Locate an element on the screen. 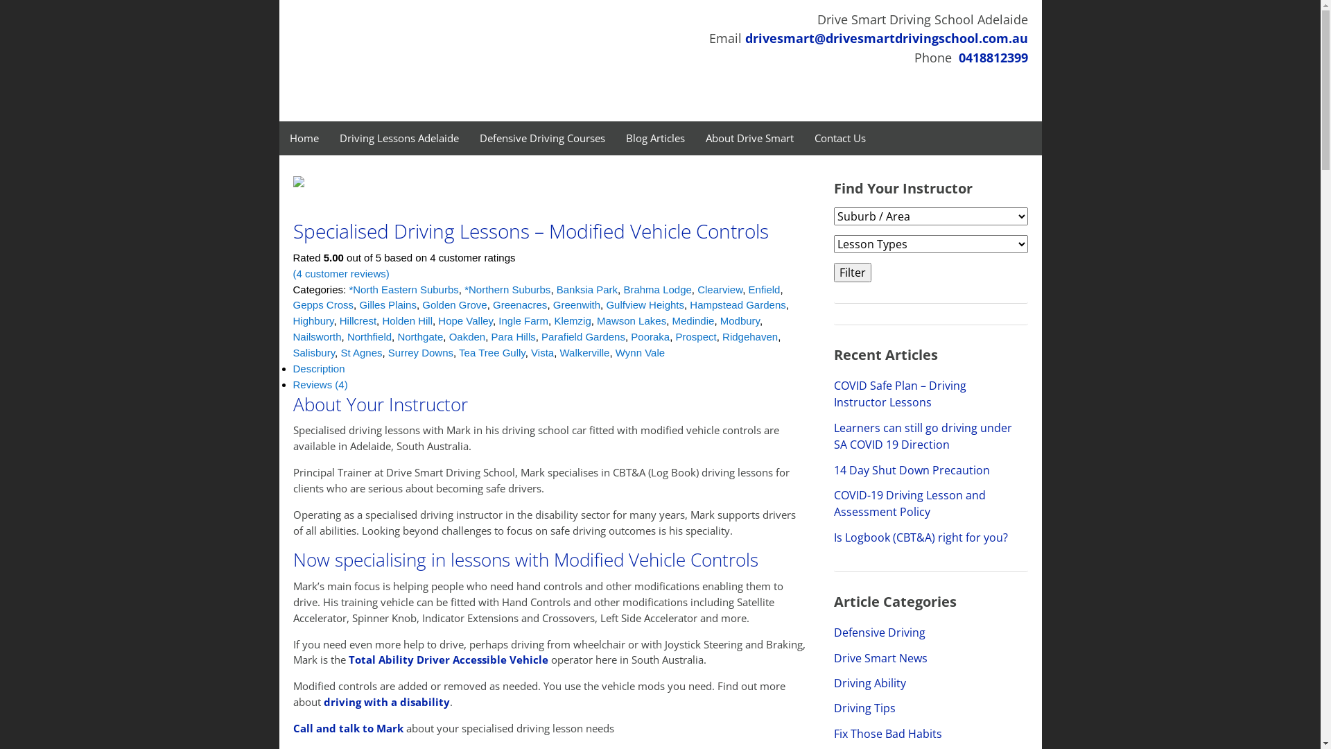 This screenshot has width=1331, height=749. Greenacres is located at coordinates (520, 305).